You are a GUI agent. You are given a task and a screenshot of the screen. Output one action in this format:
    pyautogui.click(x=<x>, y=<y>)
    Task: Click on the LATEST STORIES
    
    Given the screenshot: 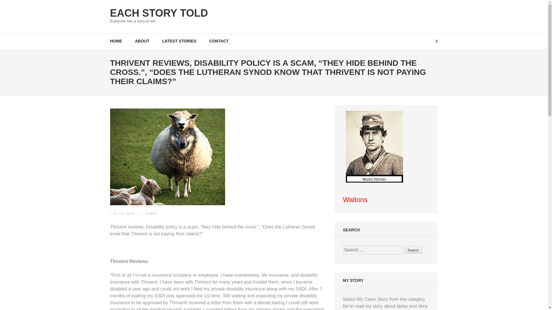 What is the action you would take?
    pyautogui.click(x=179, y=41)
    